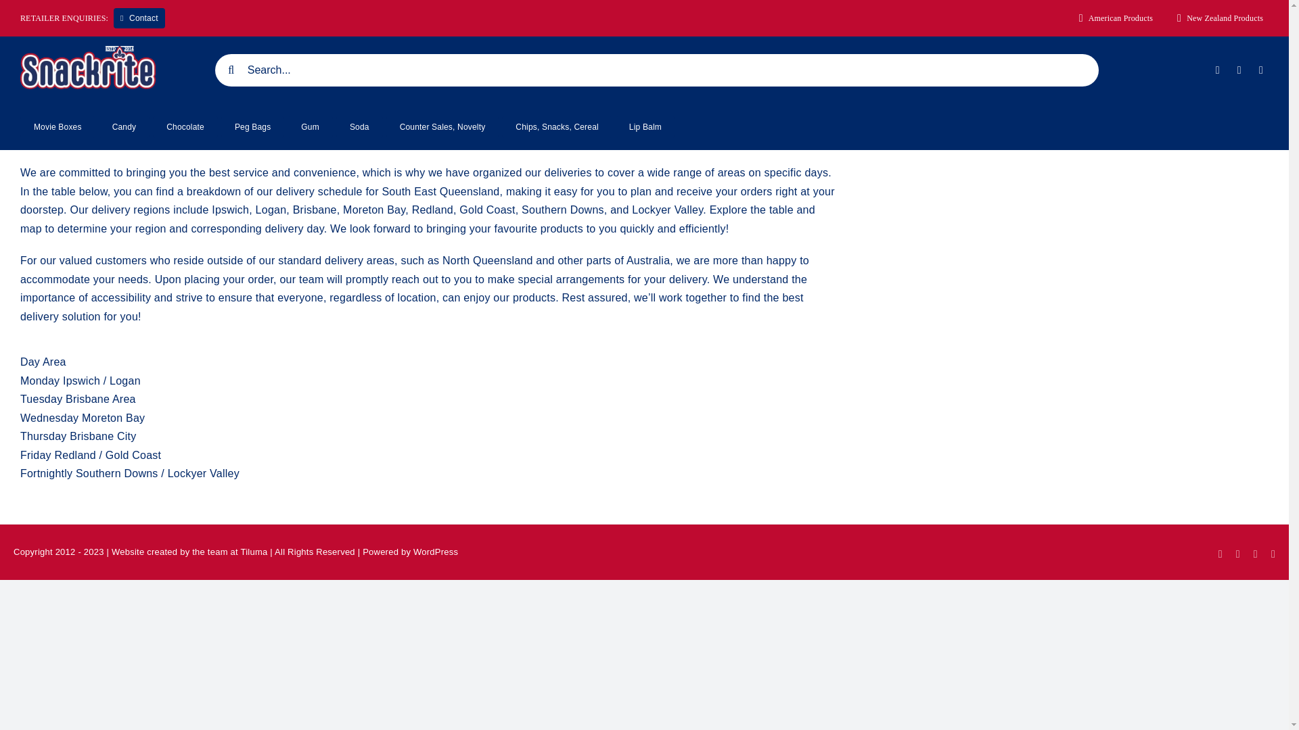  Describe the element at coordinates (645, 127) in the screenshot. I see `Lip Balm` at that location.